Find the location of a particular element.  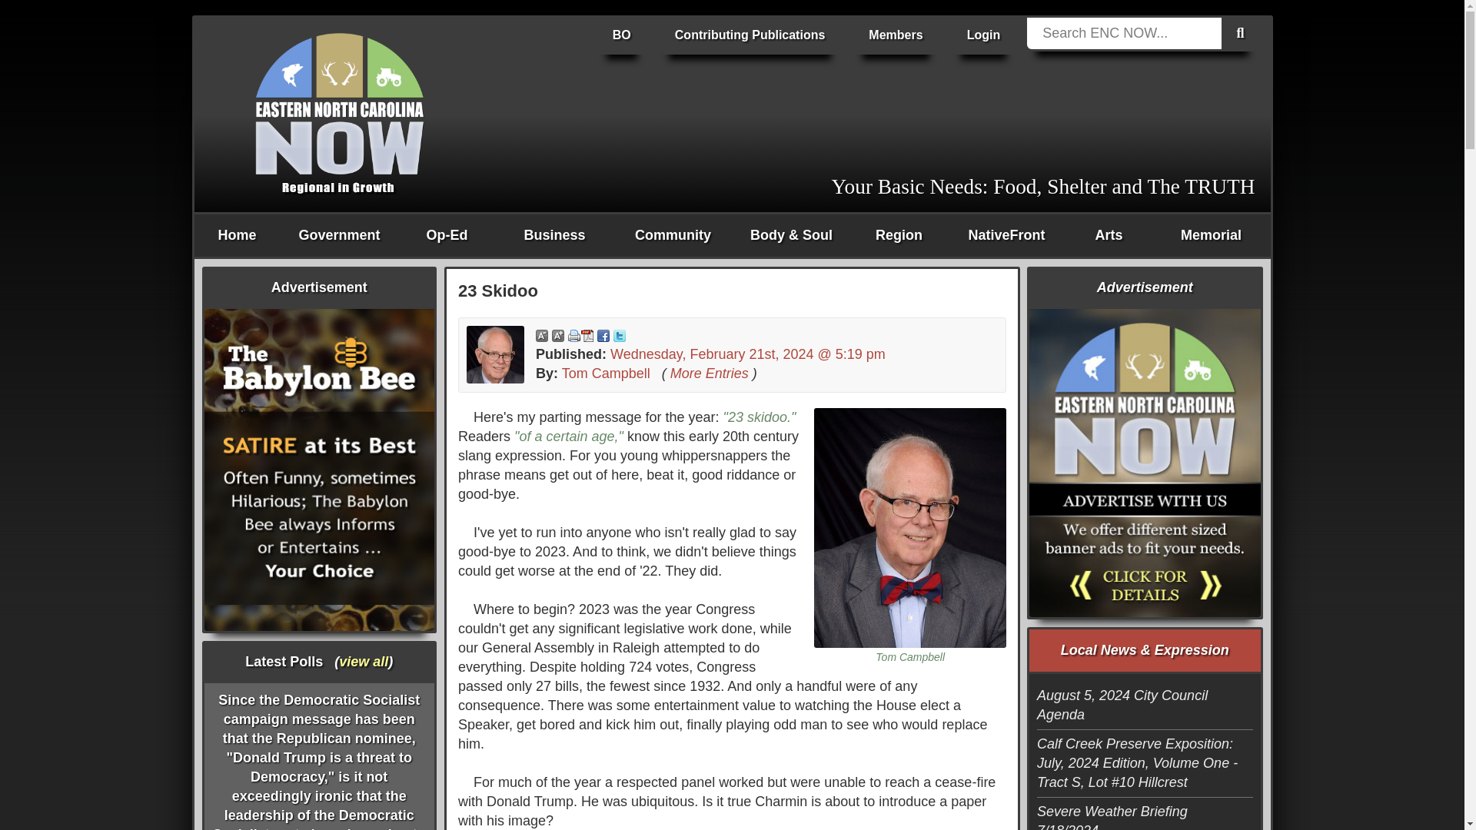

Decrease Text Size is located at coordinates (541, 335).